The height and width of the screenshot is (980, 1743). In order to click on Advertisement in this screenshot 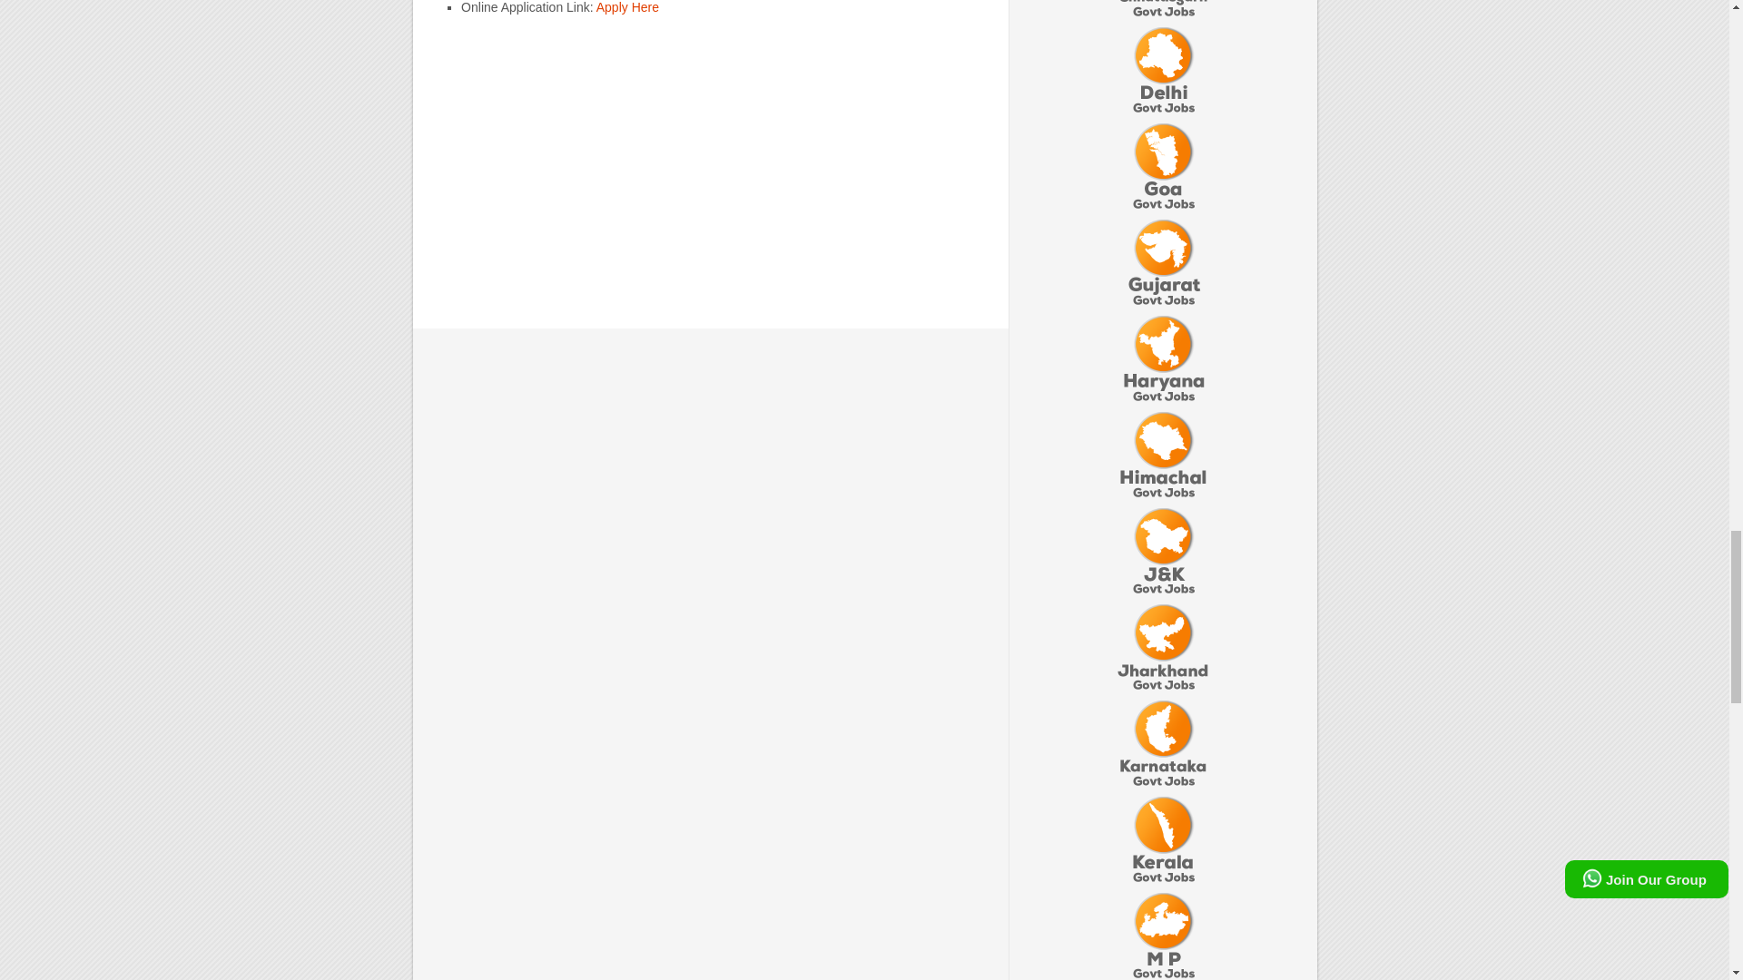, I will do `click(710, 165)`.